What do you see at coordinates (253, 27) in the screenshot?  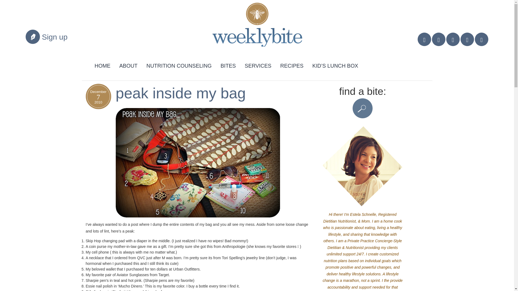 I see `WeeklyBite` at bounding box center [253, 27].